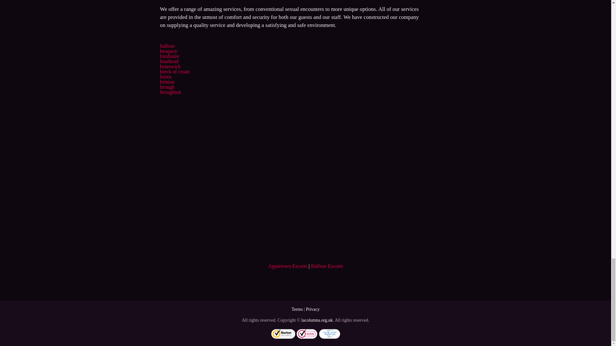 The height and width of the screenshot is (346, 616). Describe the element at coordinates (317, 320) in the screenshot. I see `lacolumna.org.uk` at that location.